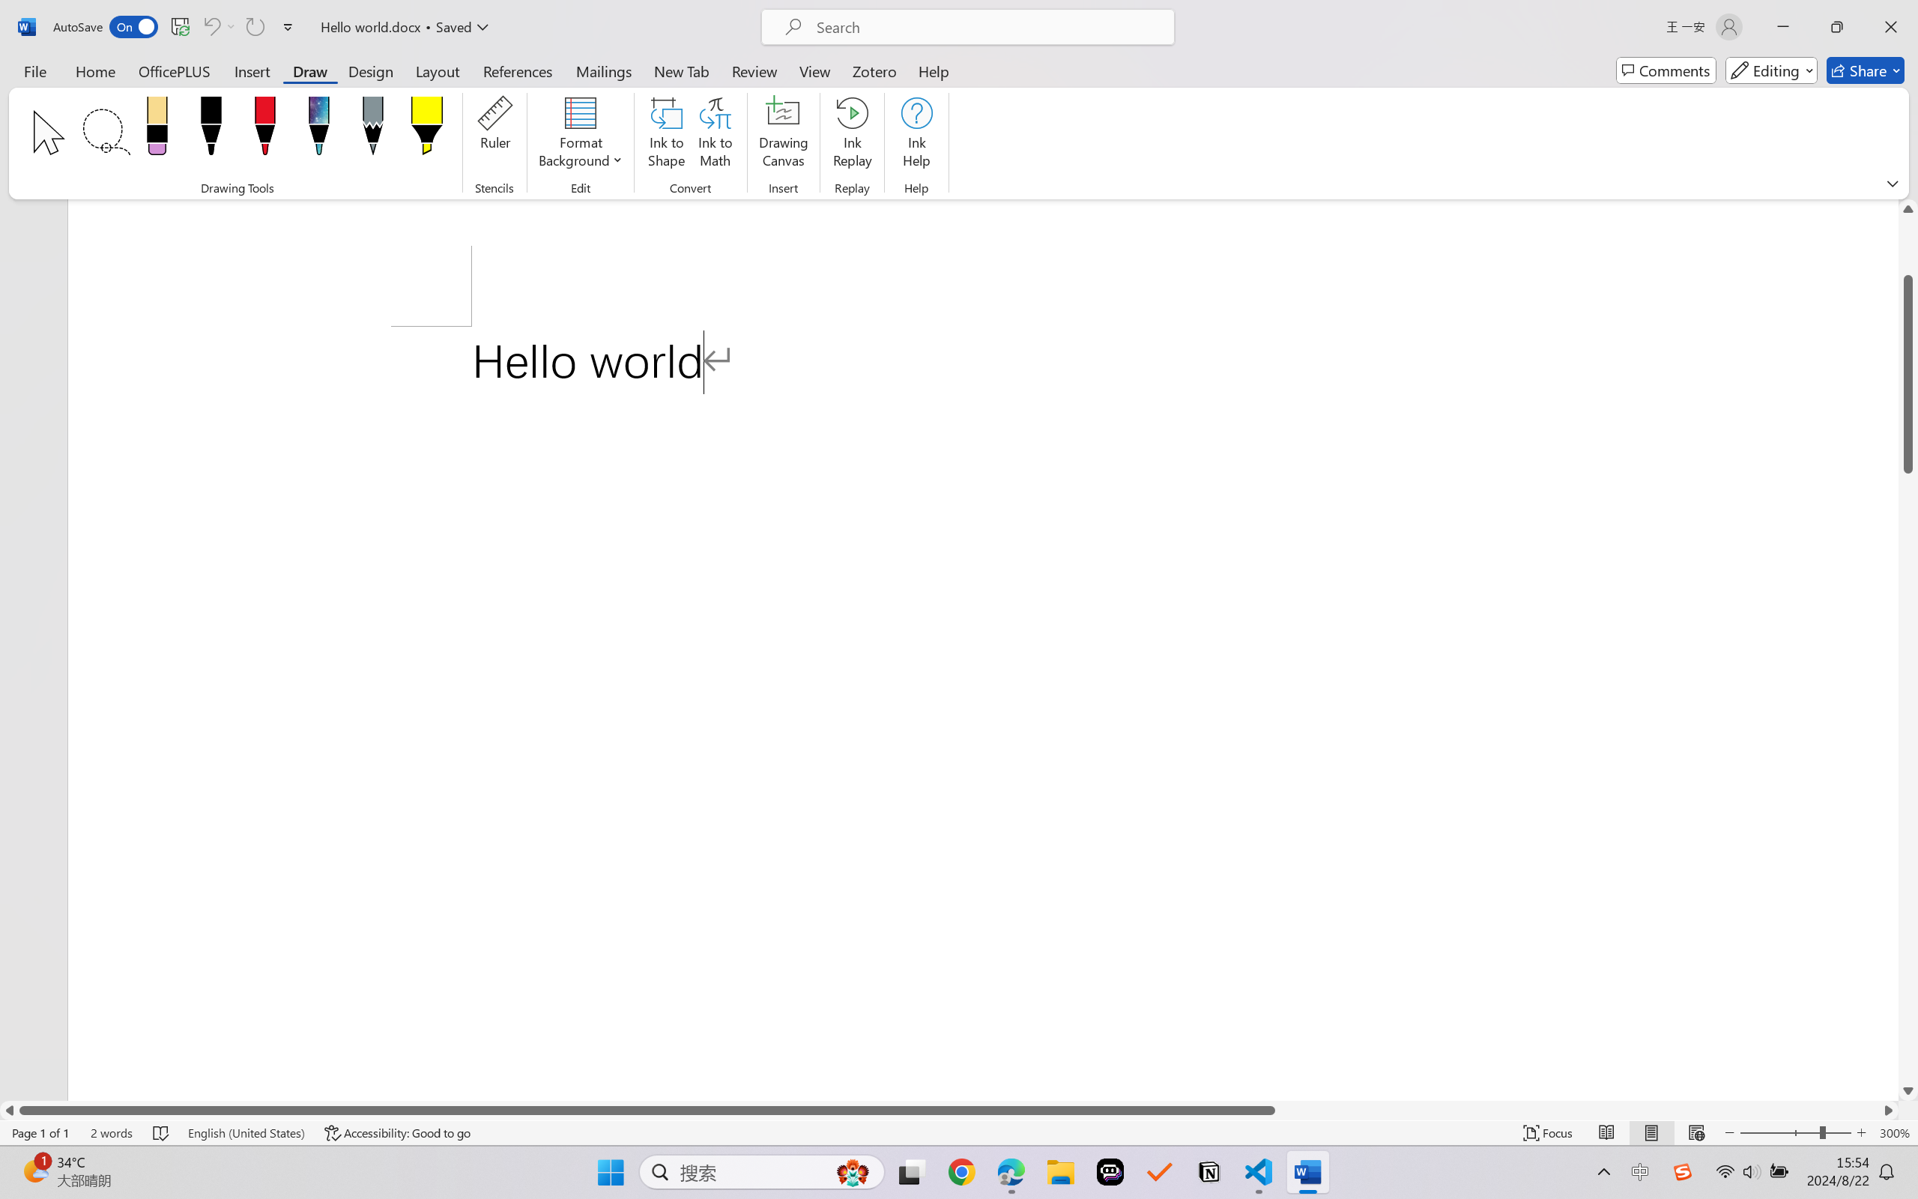 The width and height of the screenshot is (1918, 1199). I want to click on Read Mode, so click(1607, 1133).